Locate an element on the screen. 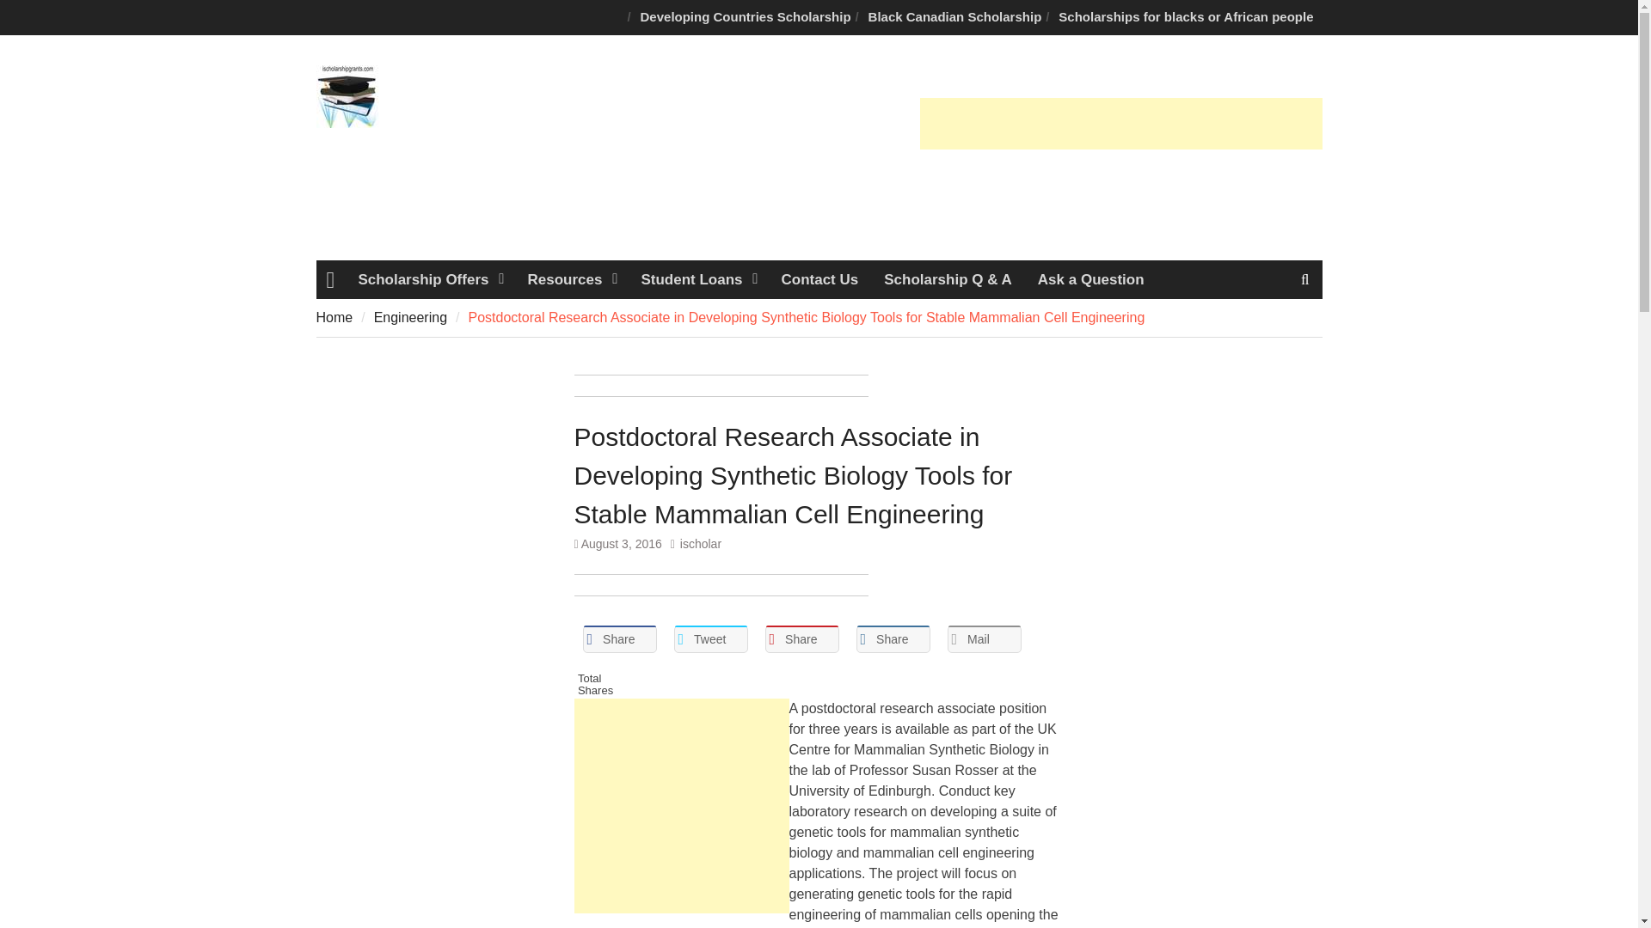 This screenshot has height=928, width=1651. Share on Facebook is located at coordinates (619, 639).